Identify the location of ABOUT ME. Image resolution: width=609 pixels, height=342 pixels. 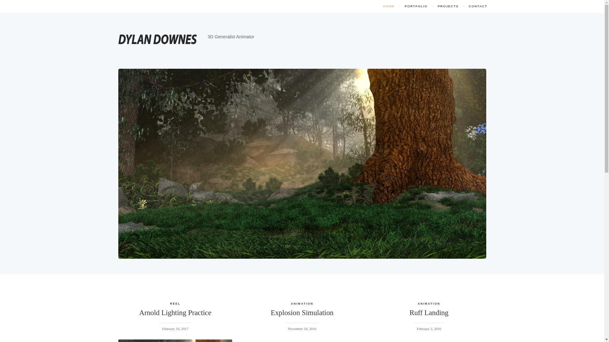
(389, 20).